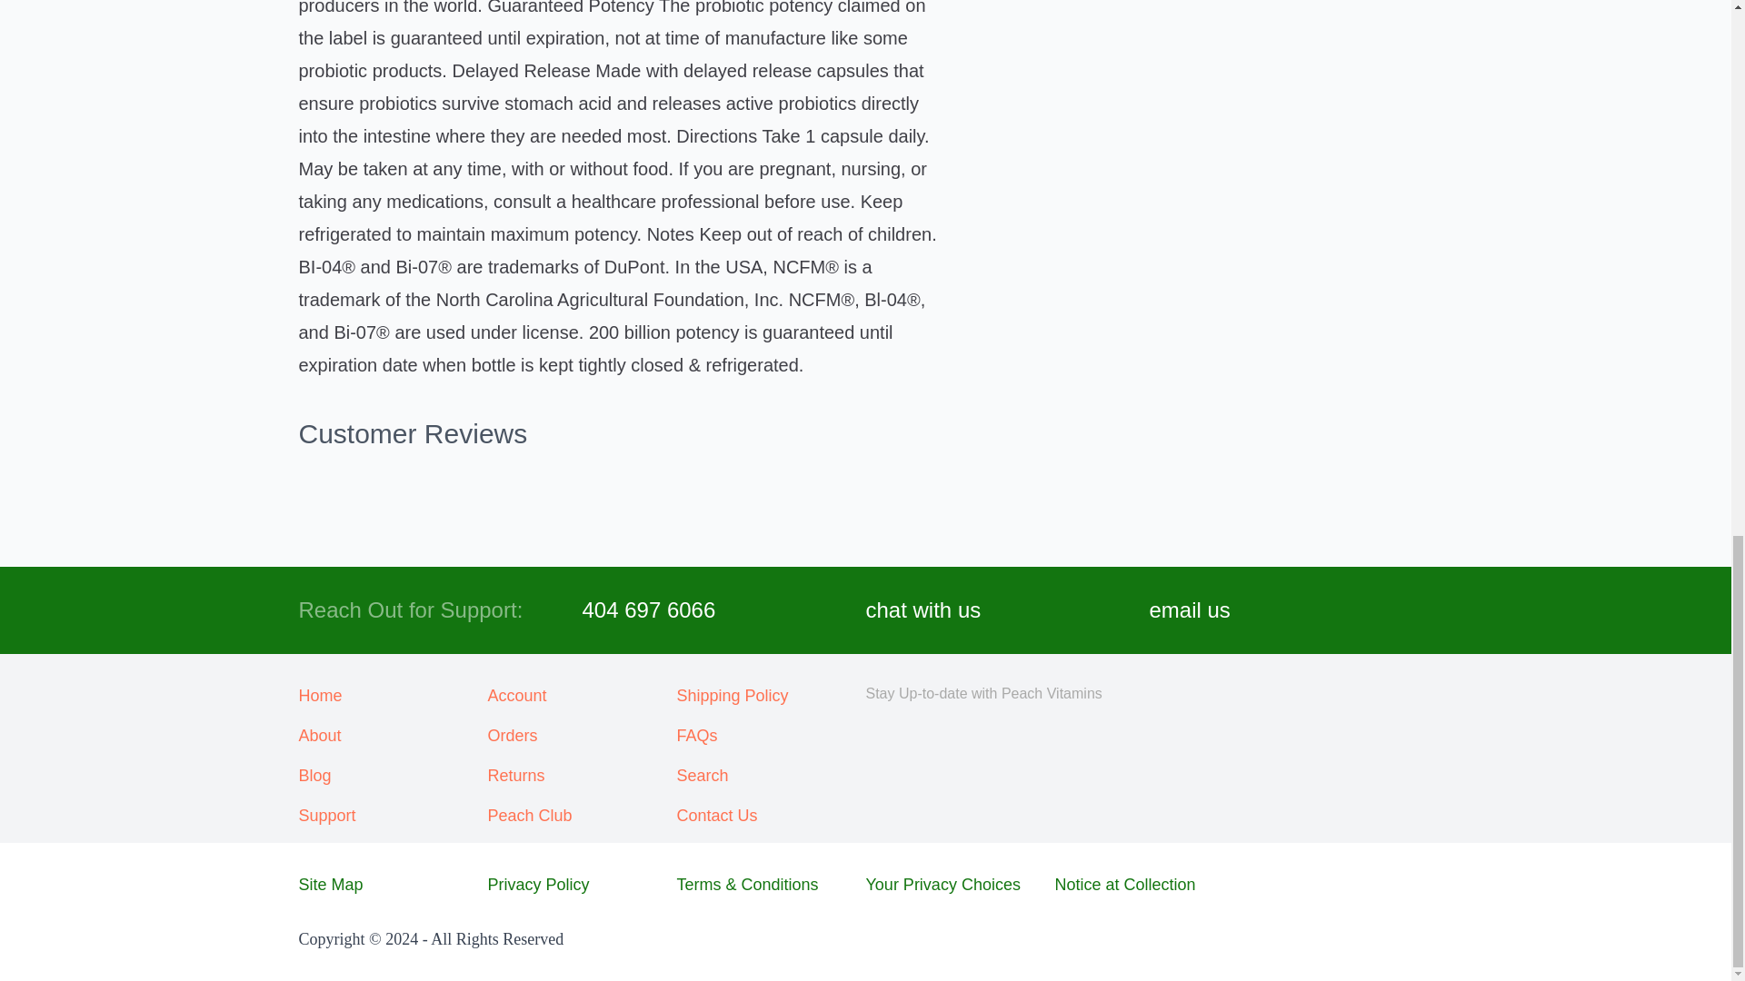  I want to click on email us, so click(1189, 610).